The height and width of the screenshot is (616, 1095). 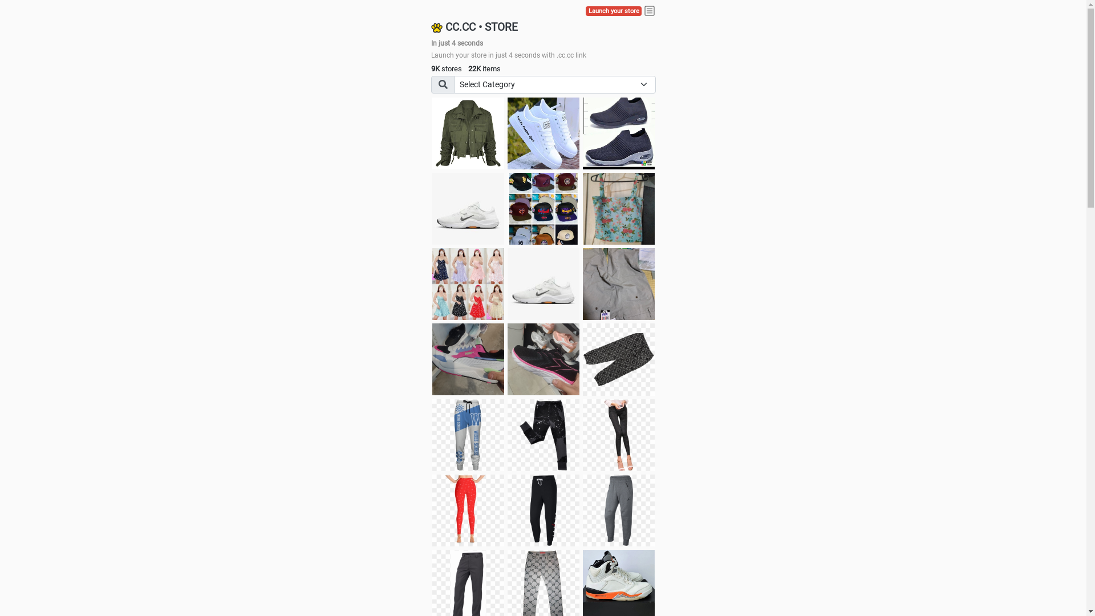 I want to click on Ukay cloth, so click(x=619, y=209).